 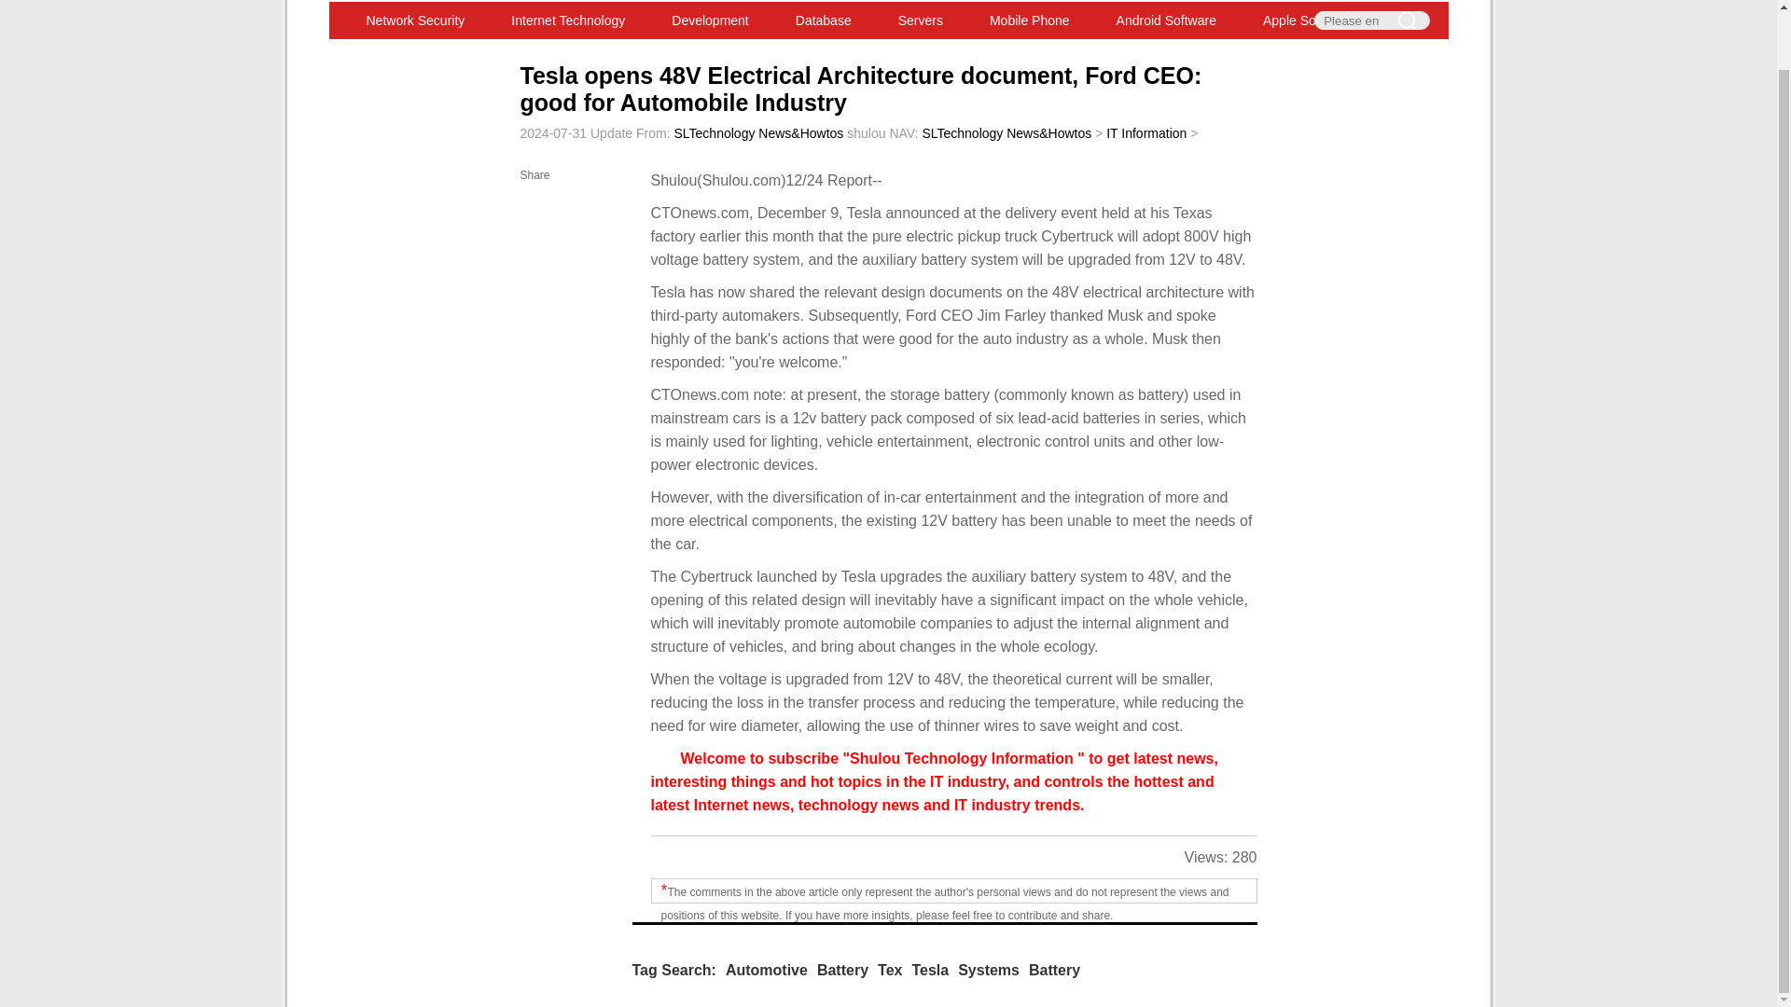 What do you see at coordinates (1166, 21) in the screenshot?
I see `Android Software` at bounding box center [1166, 21].